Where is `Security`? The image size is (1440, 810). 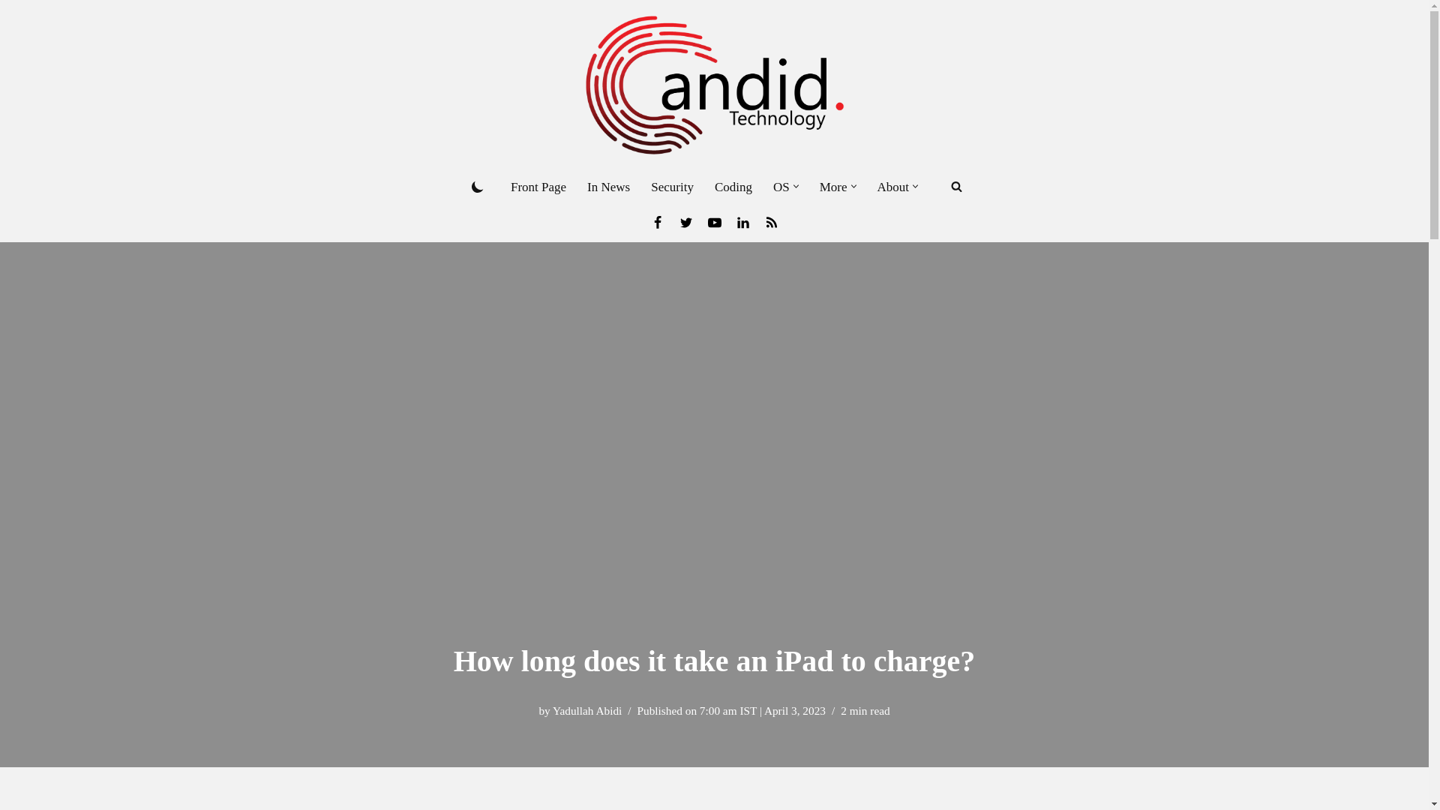
Security is located at coordinates (672, 187).